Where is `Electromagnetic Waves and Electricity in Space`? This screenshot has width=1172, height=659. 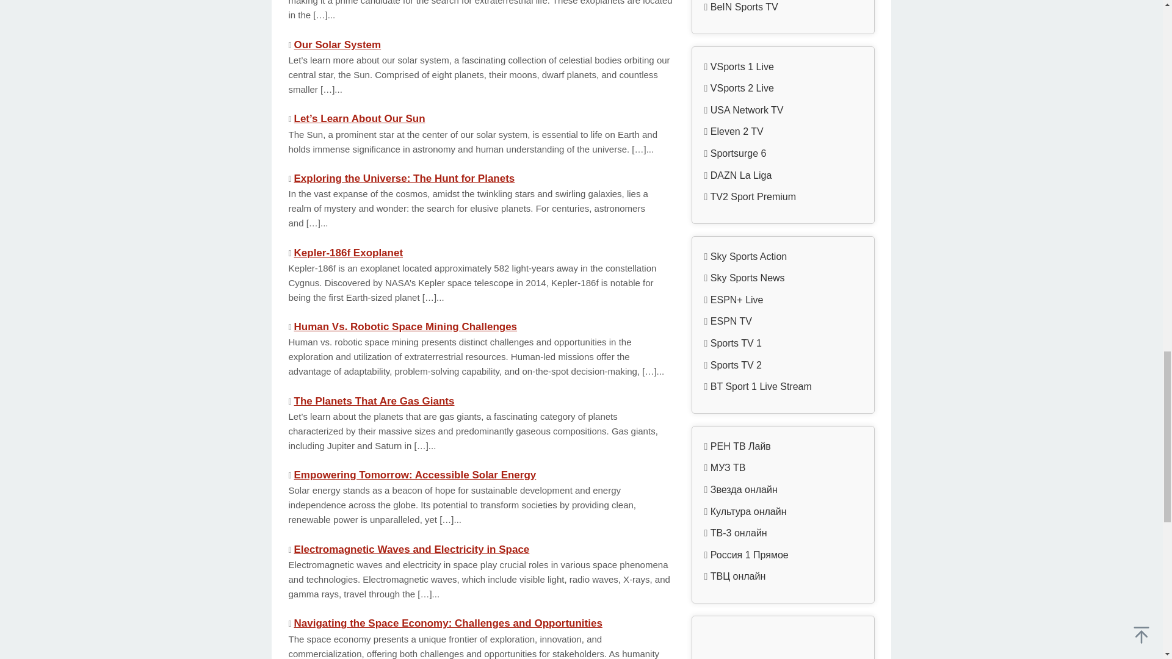 Electromagnetic Waves and Electricity in Space is located at coordinates (411, 549).